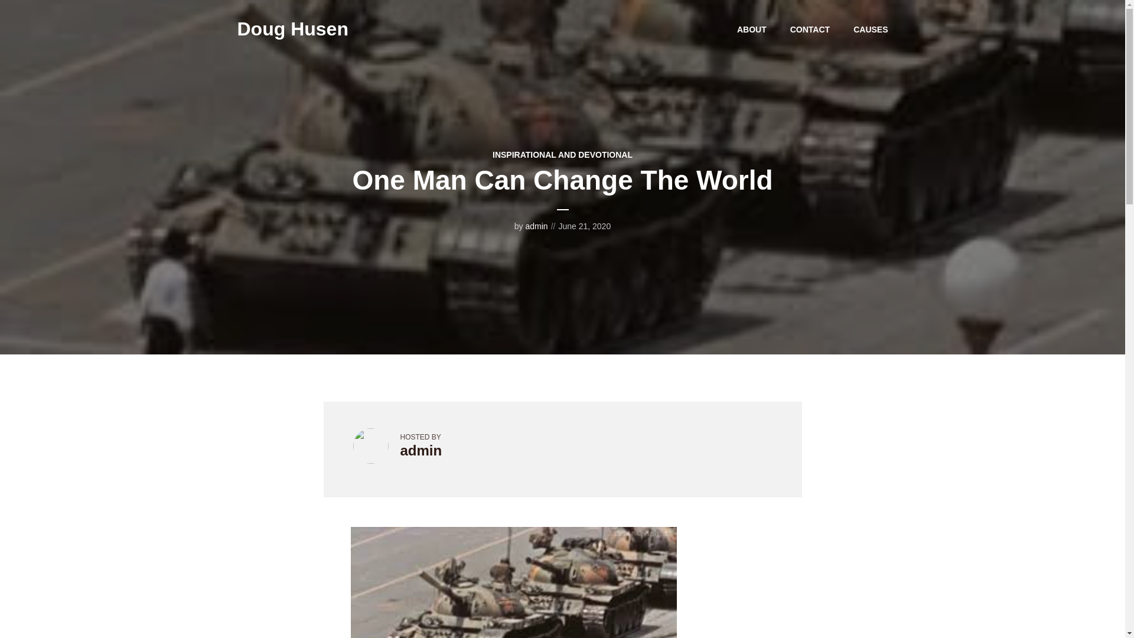  I want to click on ABOUT, so click(751, 29).